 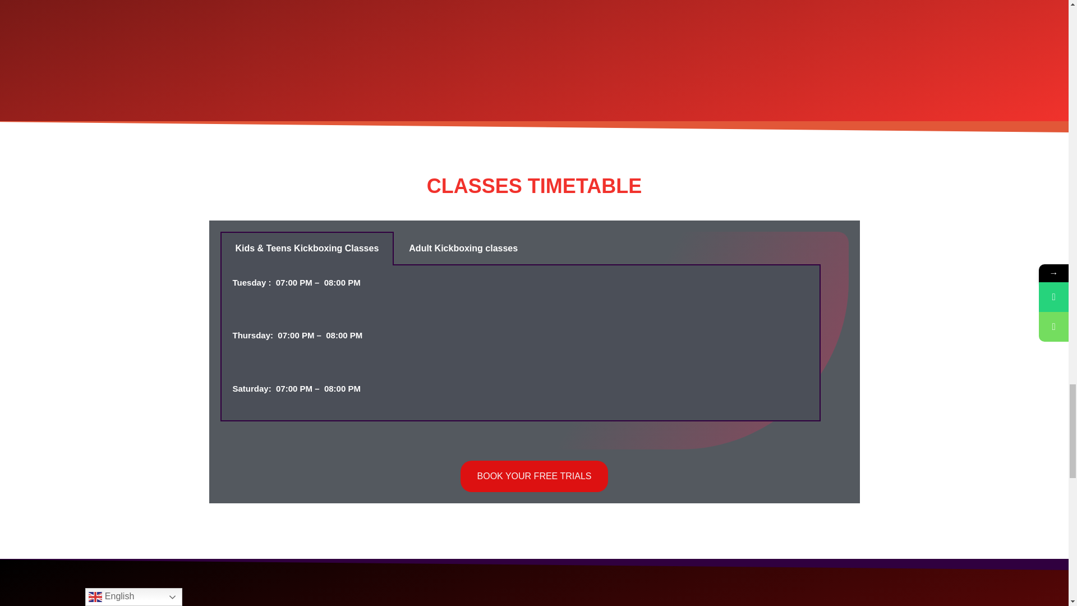 What do you see at coordinates (534, 476) in the screenshot?
I see `BOOK YOUR FREE TRIALS` at bounding box center [534, 476].